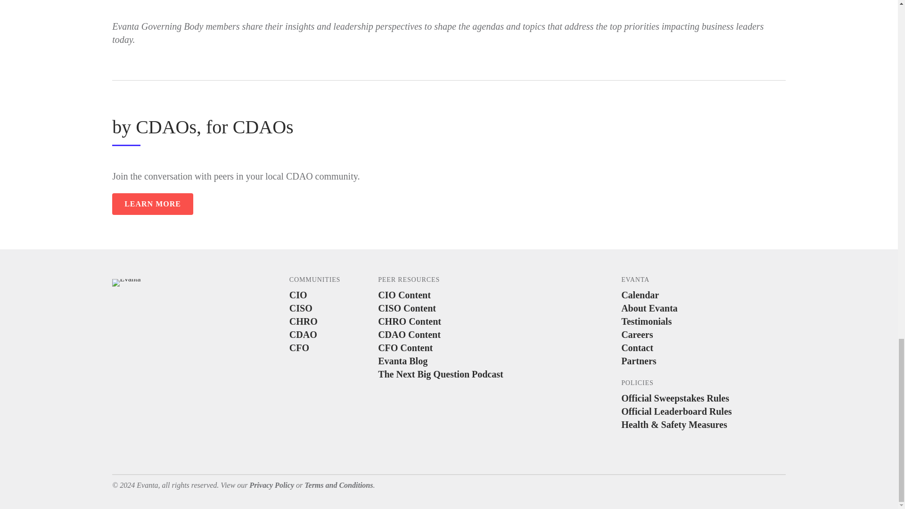 The image size is (905, 509). Describe the element at coordinates (333, 295) in the screenshot. I see `CIO` at that location.